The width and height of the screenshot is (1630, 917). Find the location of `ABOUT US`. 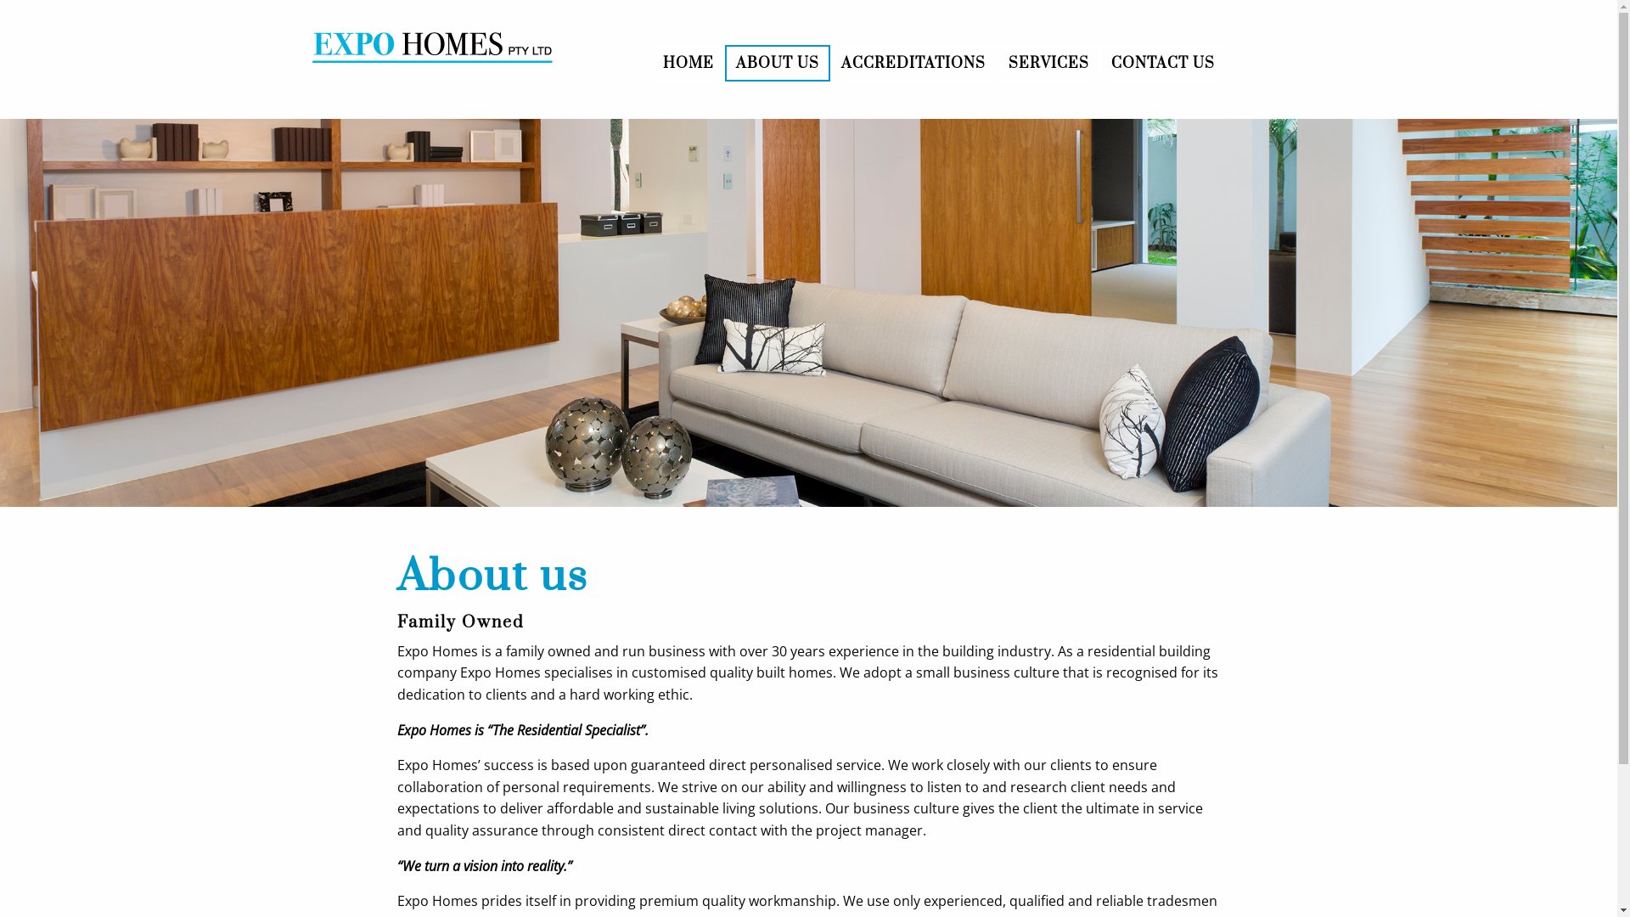

ABOUT US is located at coordinates (778, 63).